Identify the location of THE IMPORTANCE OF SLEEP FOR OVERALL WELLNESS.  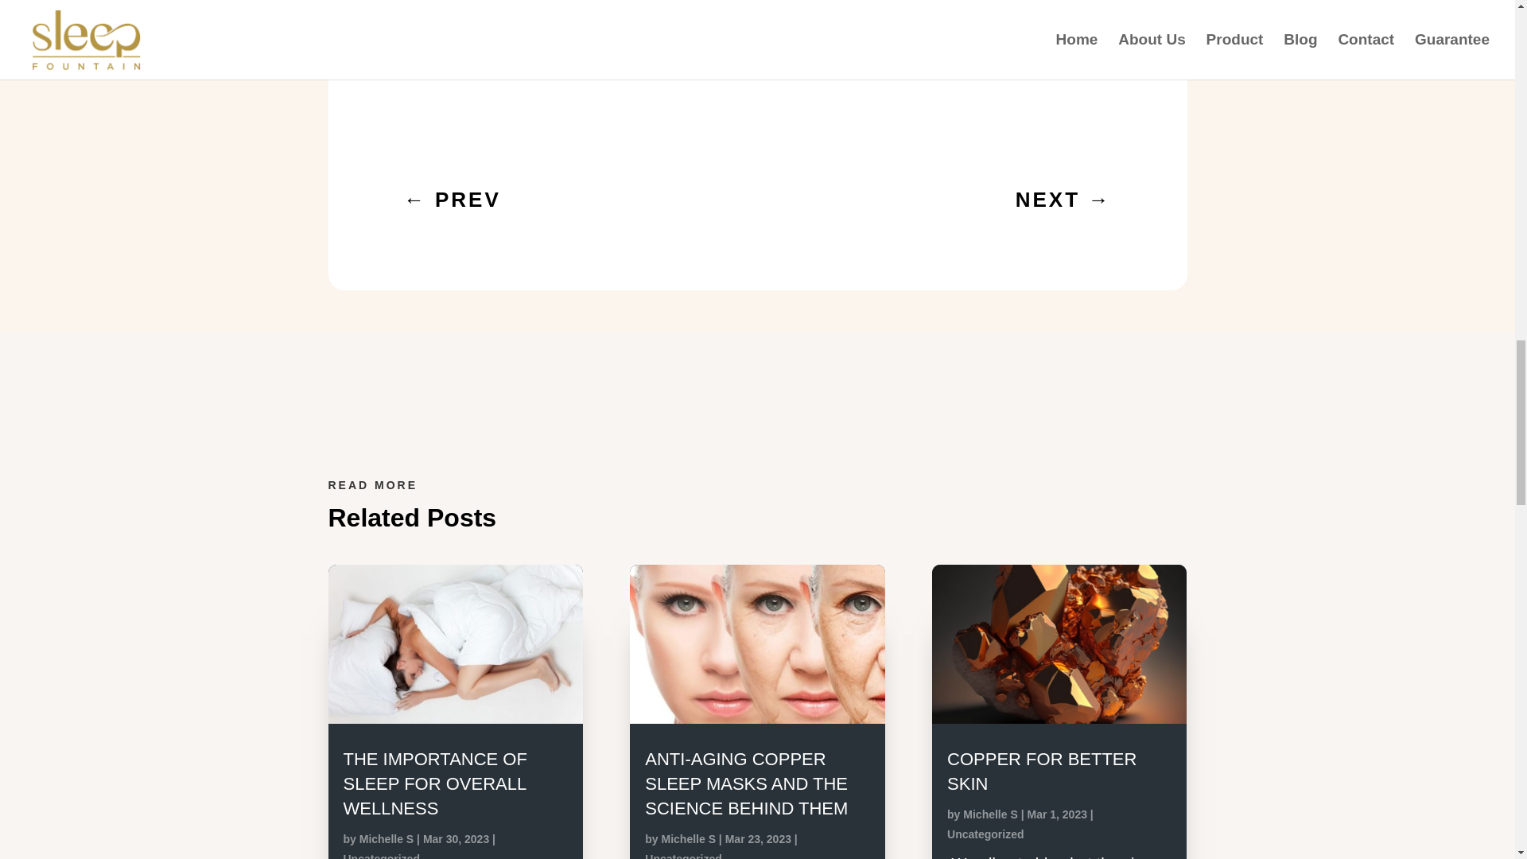
(435, 783).